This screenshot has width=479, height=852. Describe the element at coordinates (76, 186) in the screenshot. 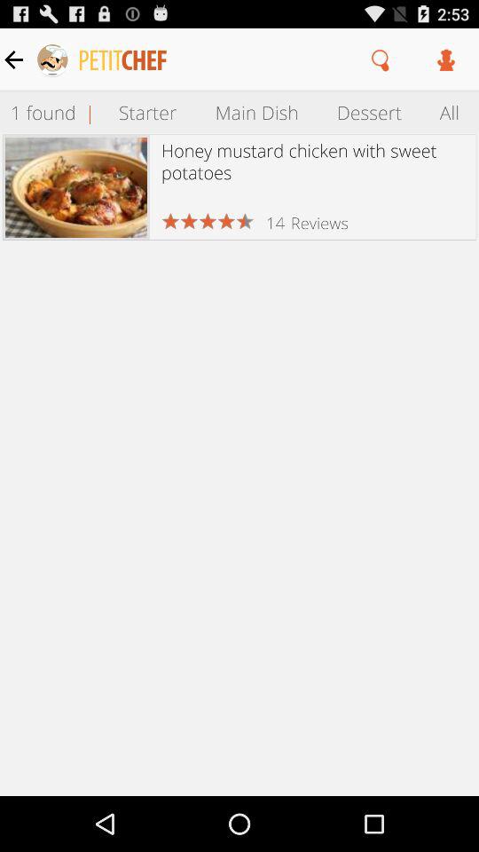

I see `turn off icon below 1 found` at that location.